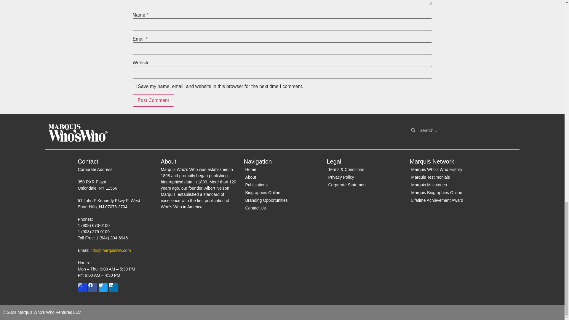  What do you see at coordinates (135, 86) in the screenshot?
I see `yes` at bounding box center [135, 86].